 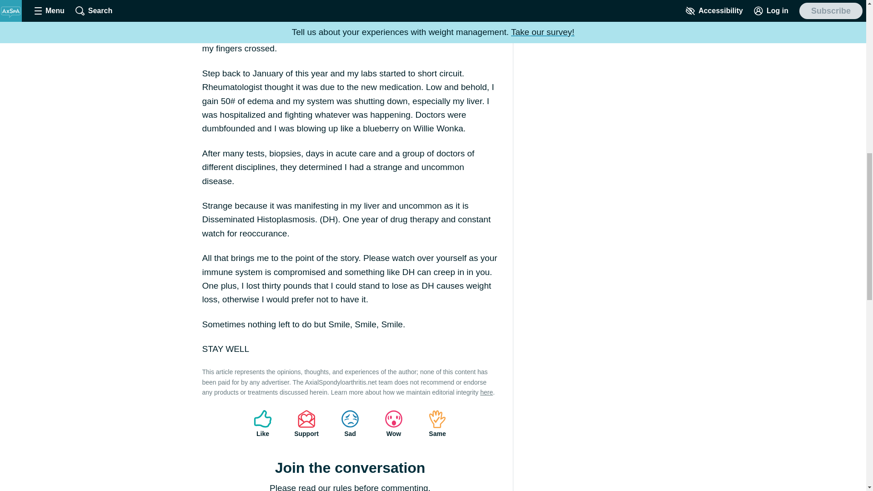 I want to click on Same, so click(x=437, y=424).